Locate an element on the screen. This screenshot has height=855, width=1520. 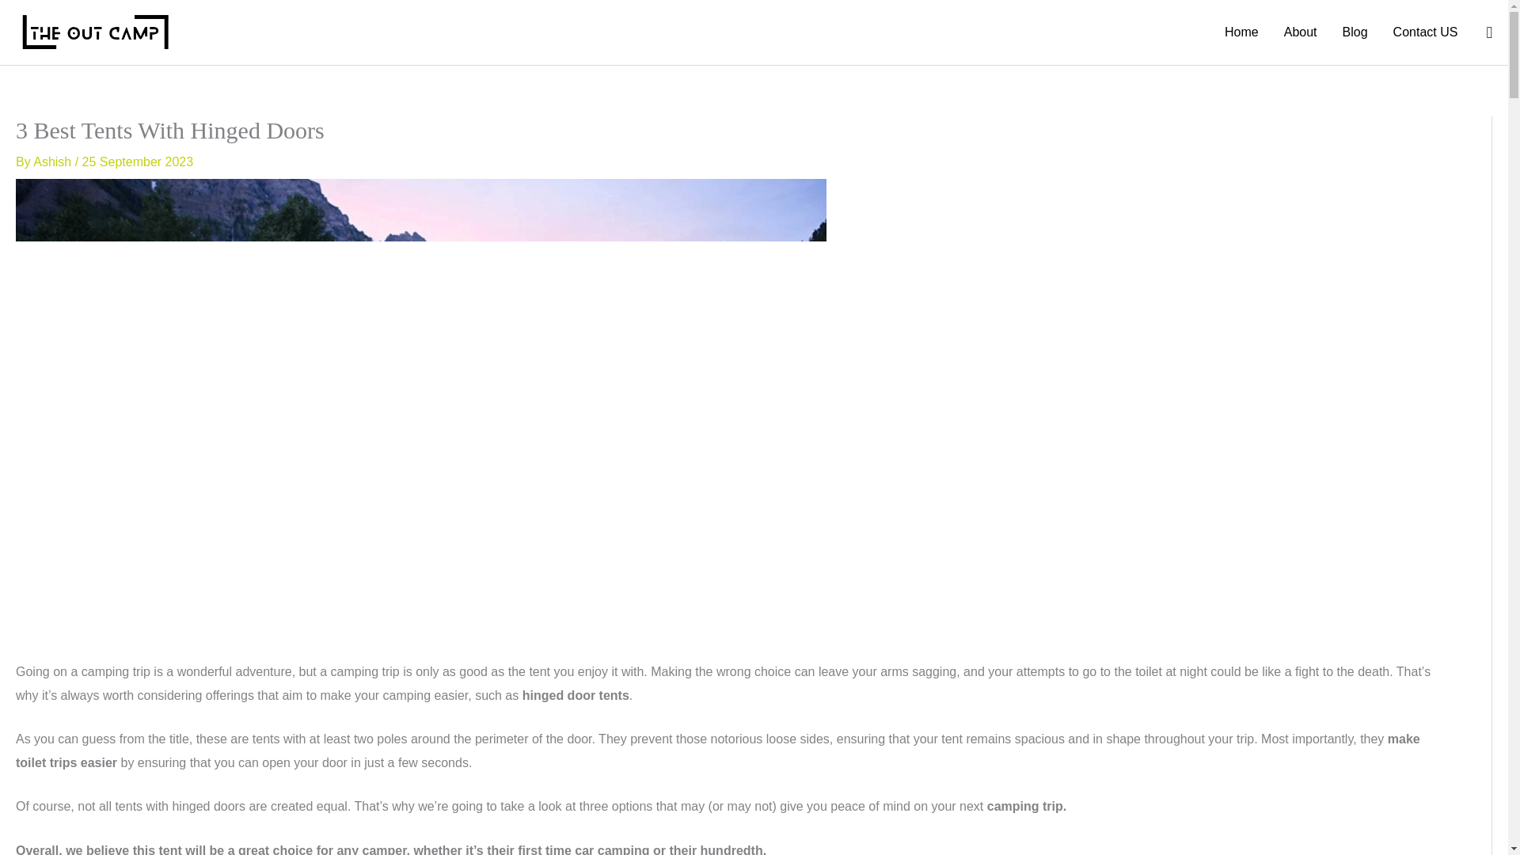
Blog is located at coordinates (1355, 32).